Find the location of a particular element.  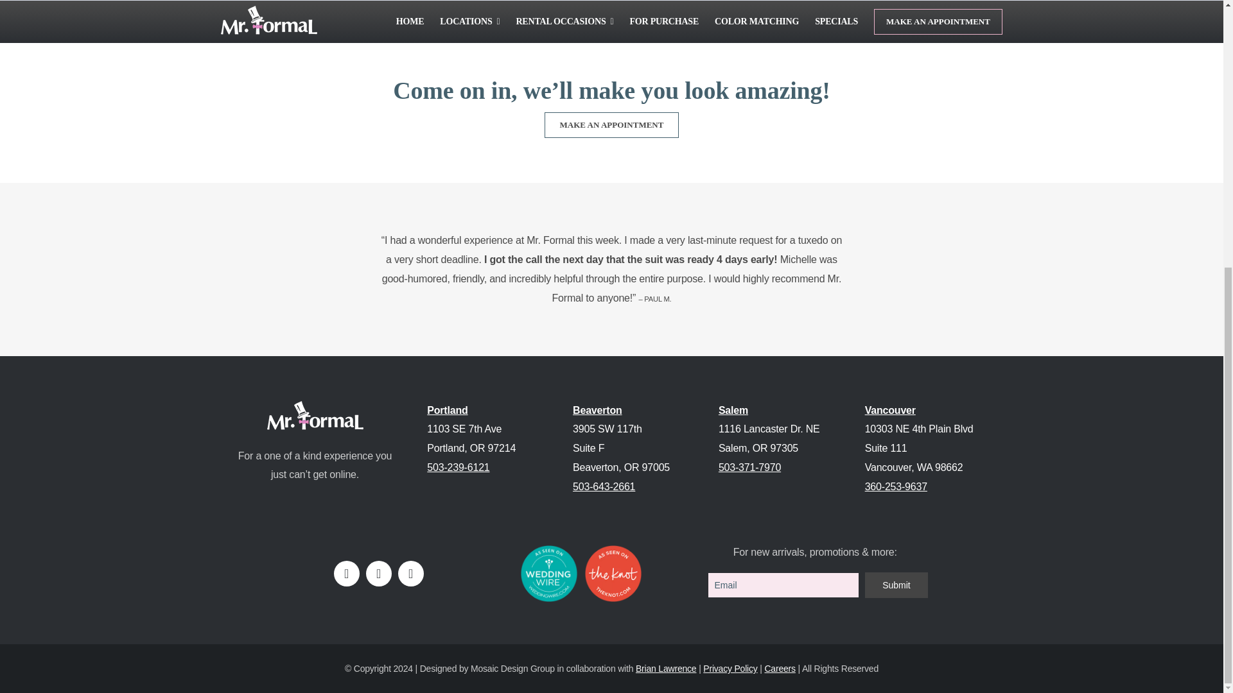

Pinterest is located at coordinates (411, 573).